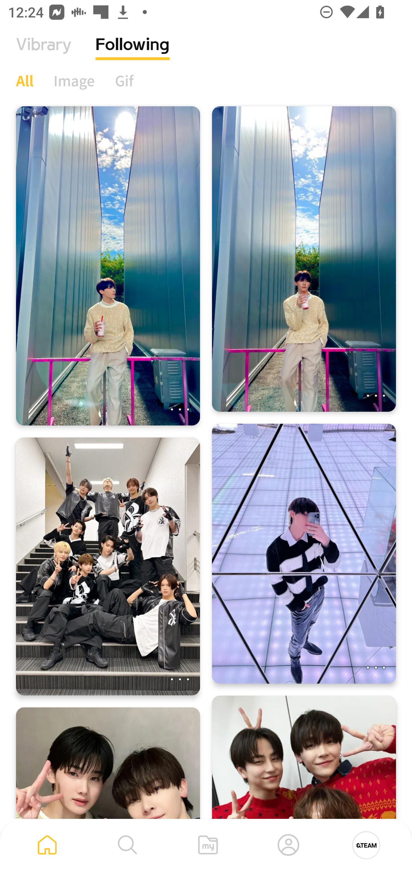 This screenshot has height=871, width=412. I want to click on Gif, so click(124, 81).